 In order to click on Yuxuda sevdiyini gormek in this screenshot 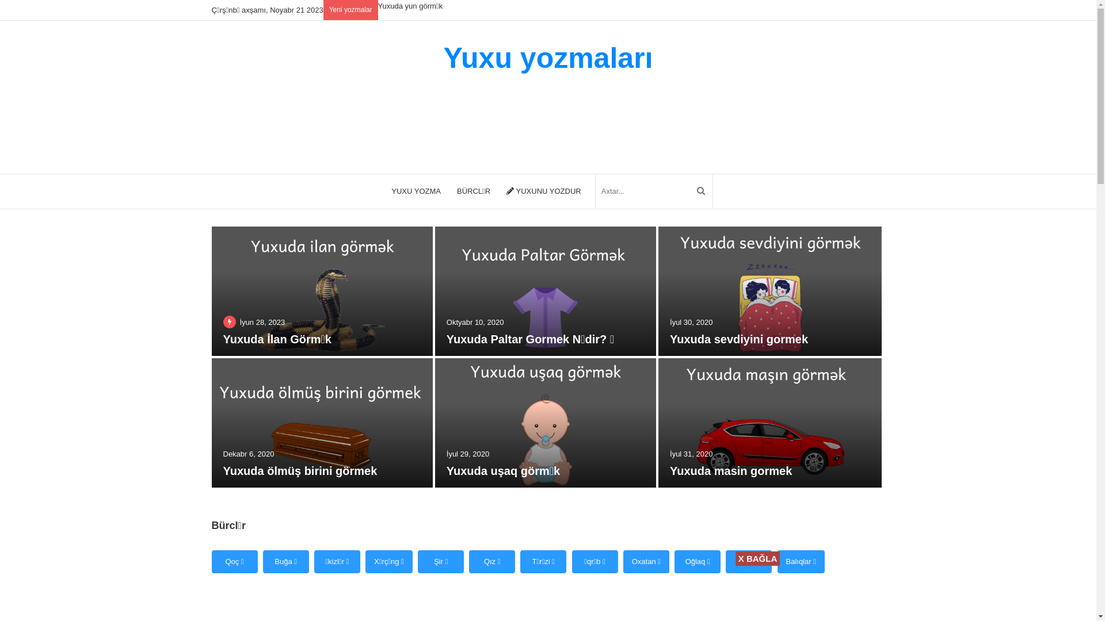, I will do `click(739, 339)`.